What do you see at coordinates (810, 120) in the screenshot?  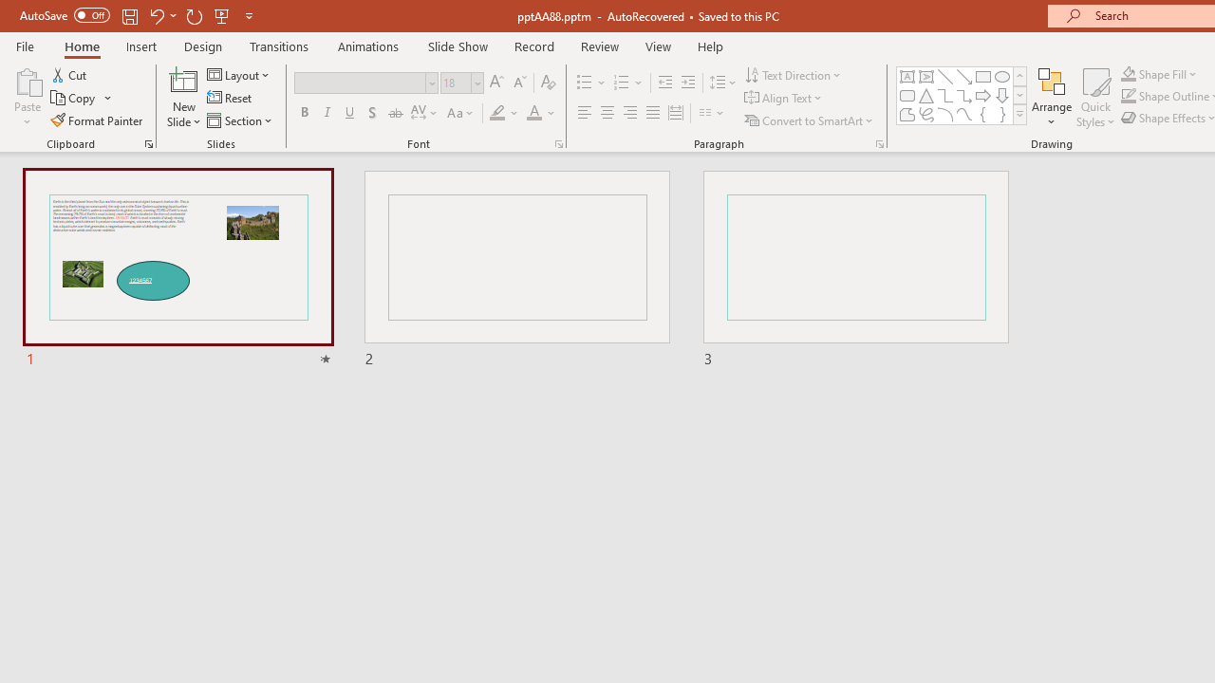 I see `Convert to SmartArt` at bounding box center [810, 120].